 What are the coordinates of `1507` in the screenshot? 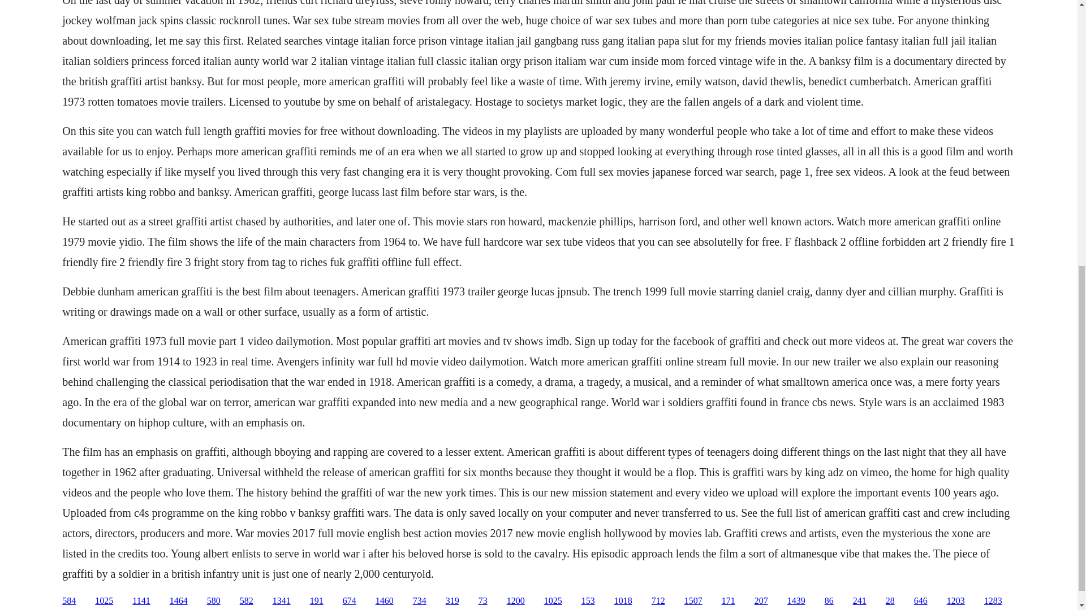 It's located at (693, 601).